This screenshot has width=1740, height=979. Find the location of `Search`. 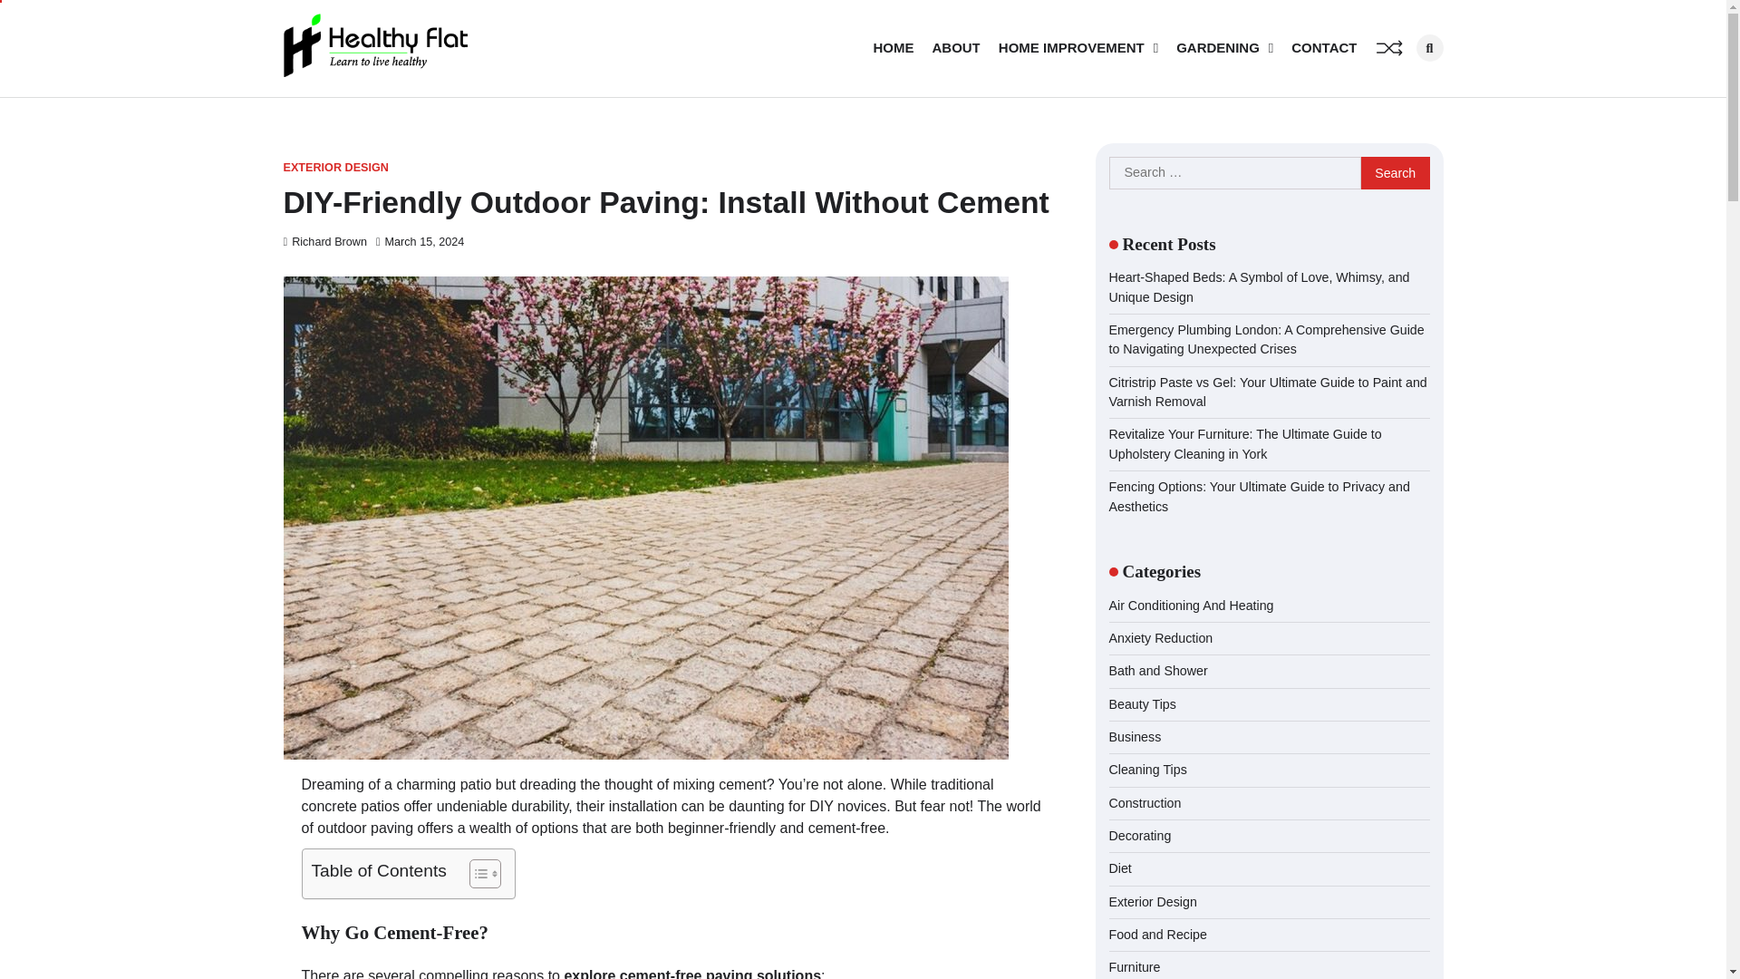

Search is located at coordinates (1399, 87).